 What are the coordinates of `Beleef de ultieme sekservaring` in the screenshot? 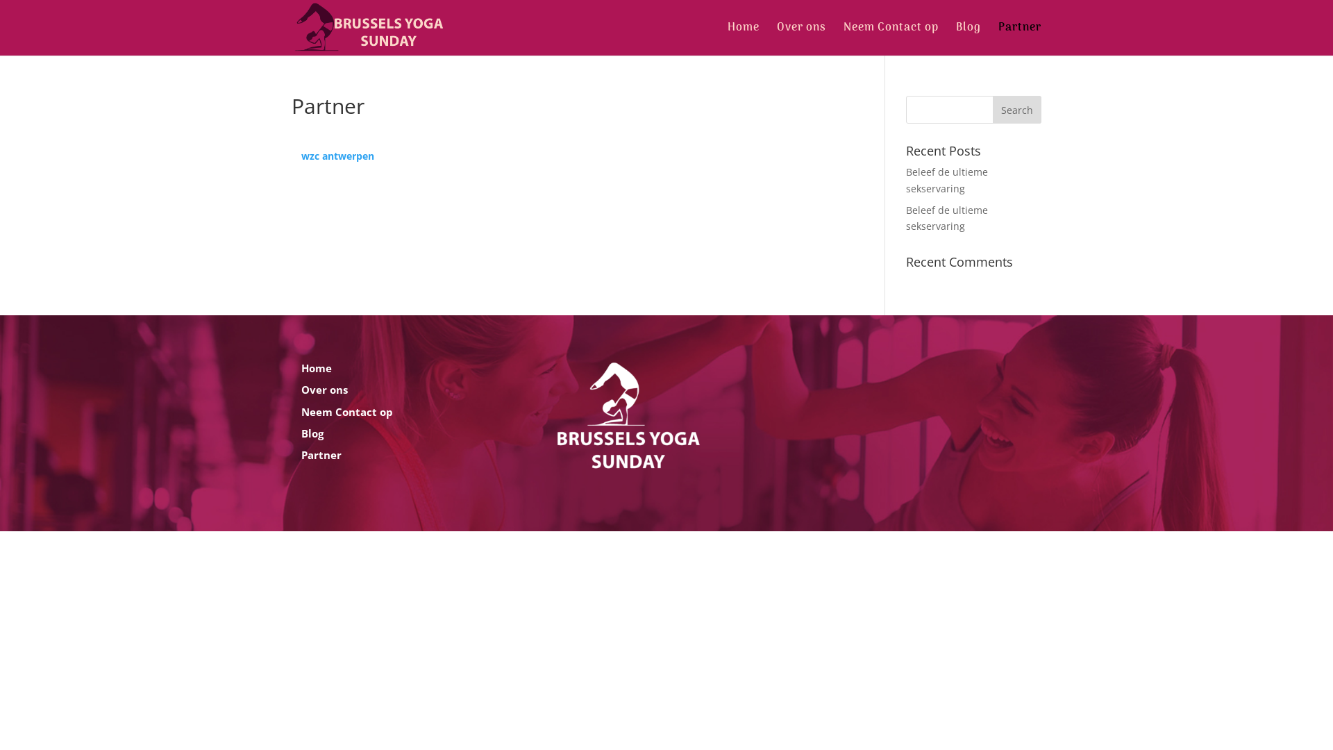 It's located at (947, 181).